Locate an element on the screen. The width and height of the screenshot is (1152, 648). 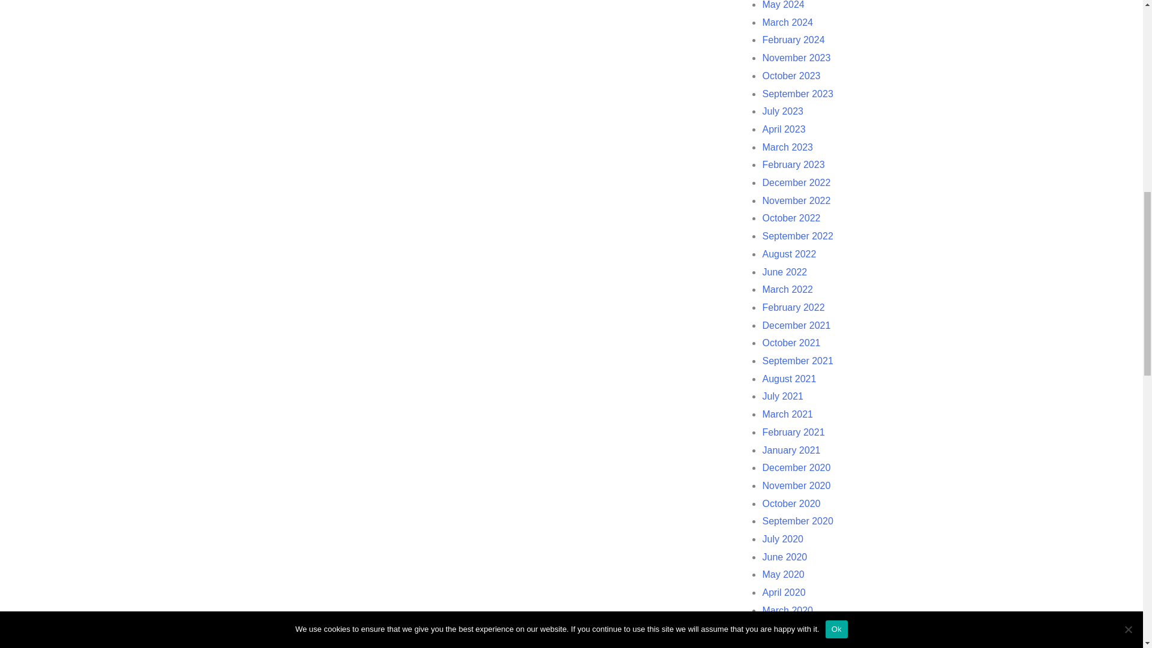
July 2023 is located at coordinates (782, 112).